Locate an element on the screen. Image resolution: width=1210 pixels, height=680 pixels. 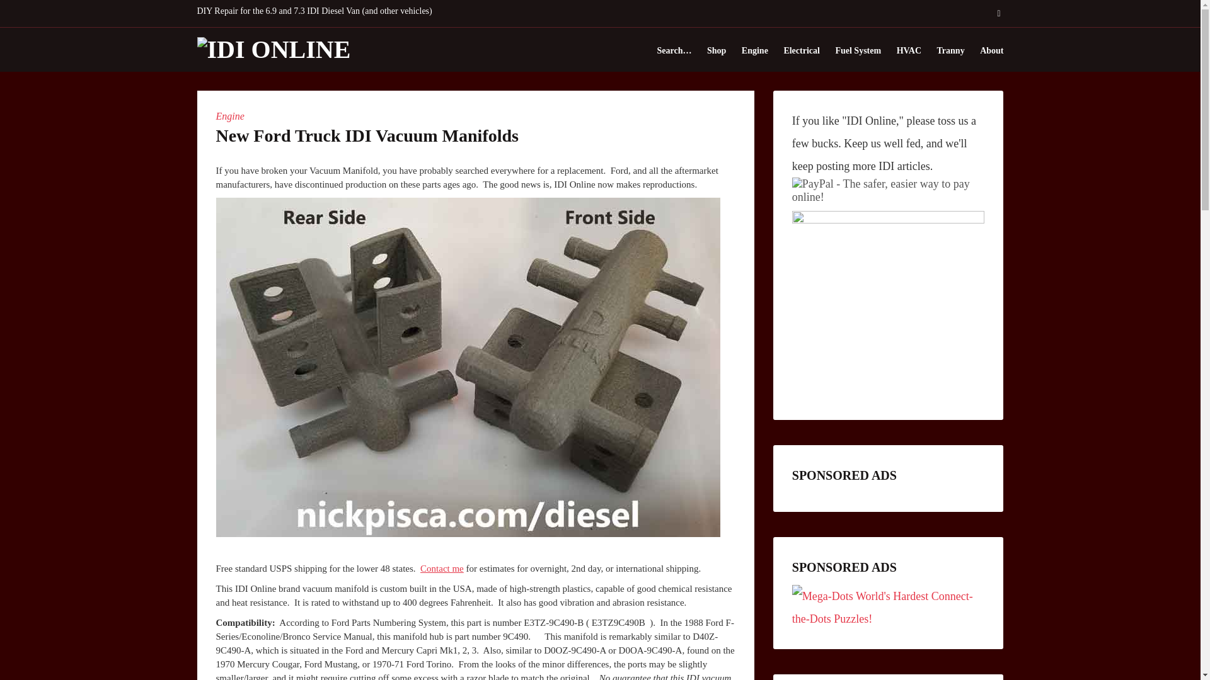
Shop is located at coordinates (716, 50).